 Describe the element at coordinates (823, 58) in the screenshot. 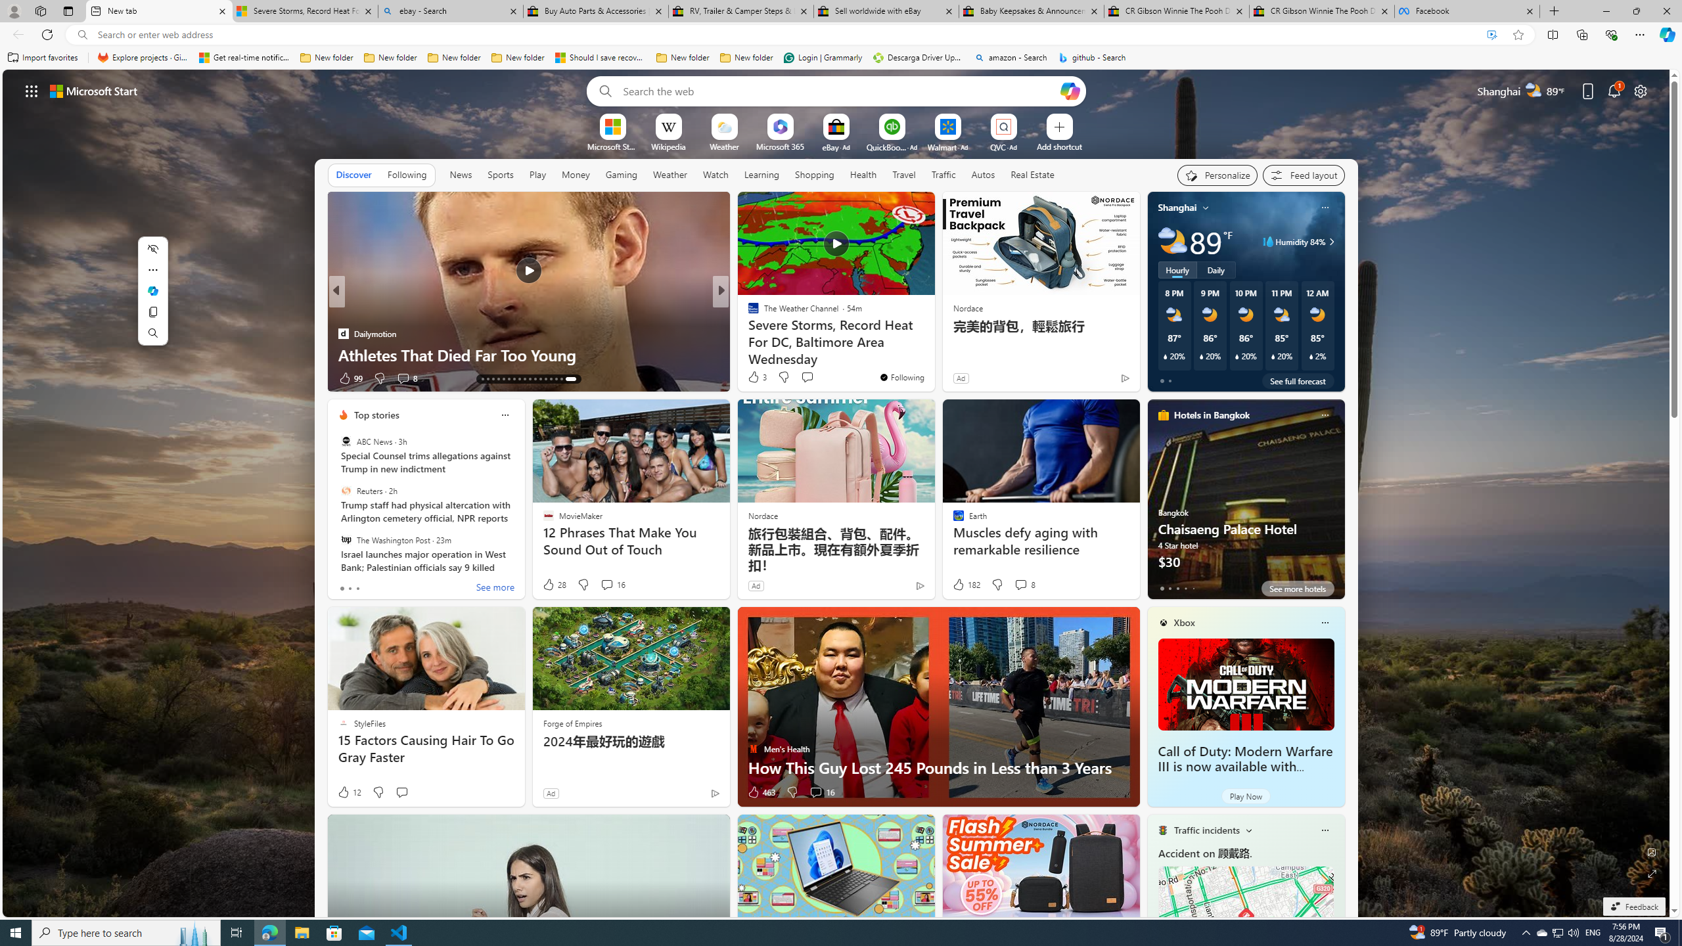

I see `Login | Grammarly` at that location.